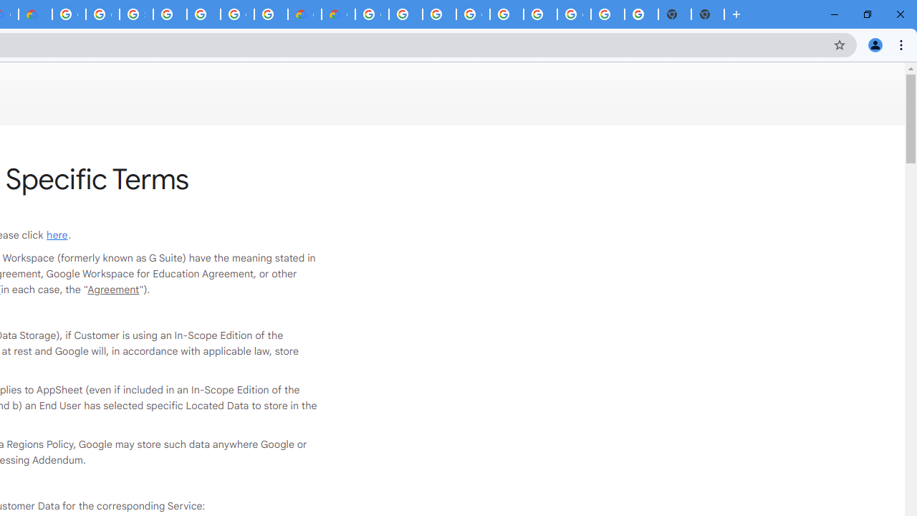 Image resolution: width=917 pixels, height=516 pixels. Describe the element at coordinates (237, 14) in the screenshot. I see `Google Cloud Platform` at that location.